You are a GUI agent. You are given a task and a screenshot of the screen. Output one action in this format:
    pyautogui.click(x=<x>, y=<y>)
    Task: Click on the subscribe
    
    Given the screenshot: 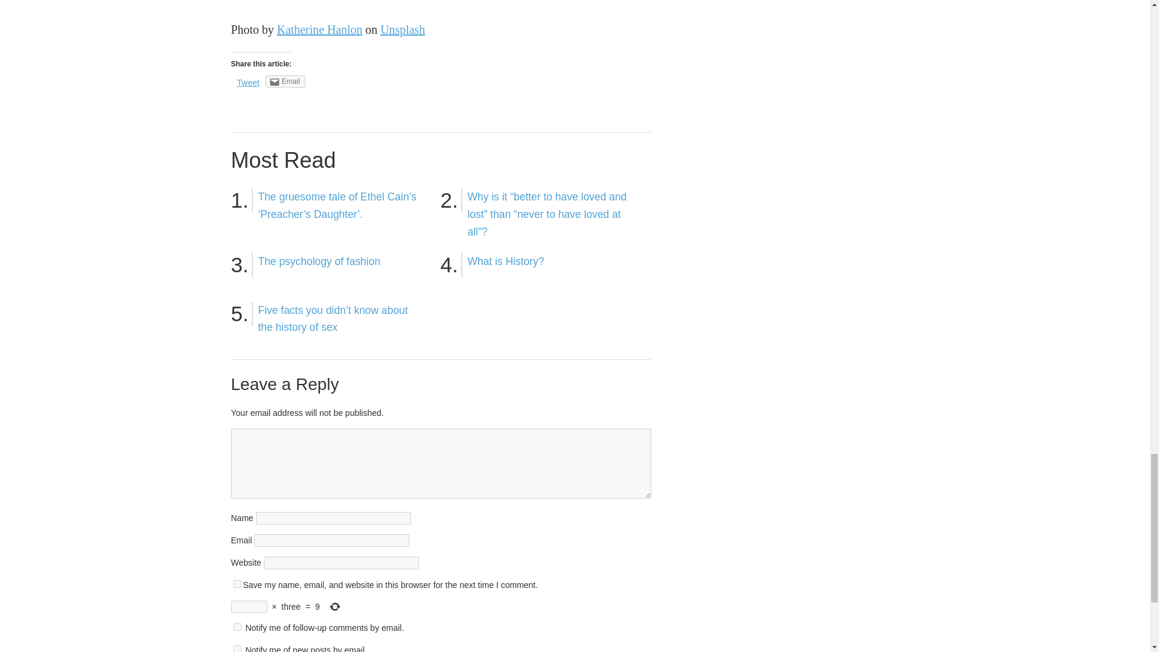 What is the action you would take?
    pyautogui.click(x=237, y=627)
    